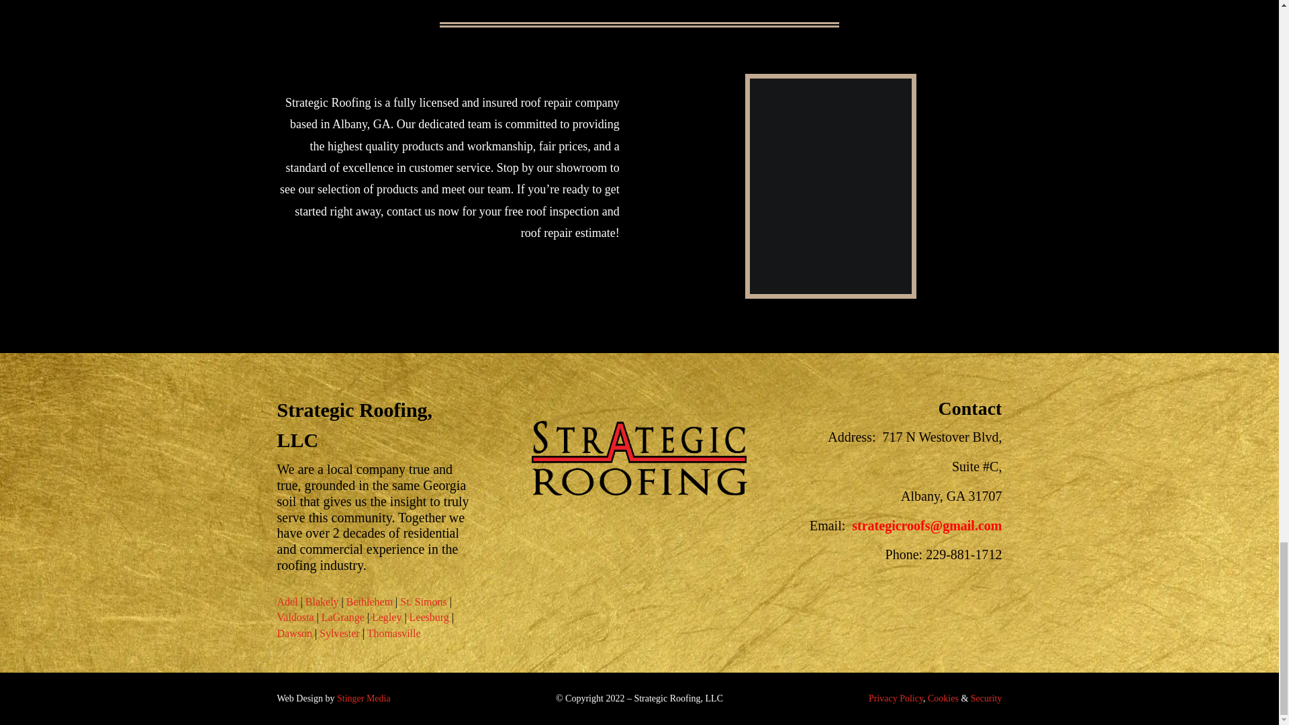 The image size is (1289, 725). What do you see at coordinates (423, 601) in the screenshot?
I see `St. Simons` at bounding box center [423, 601].